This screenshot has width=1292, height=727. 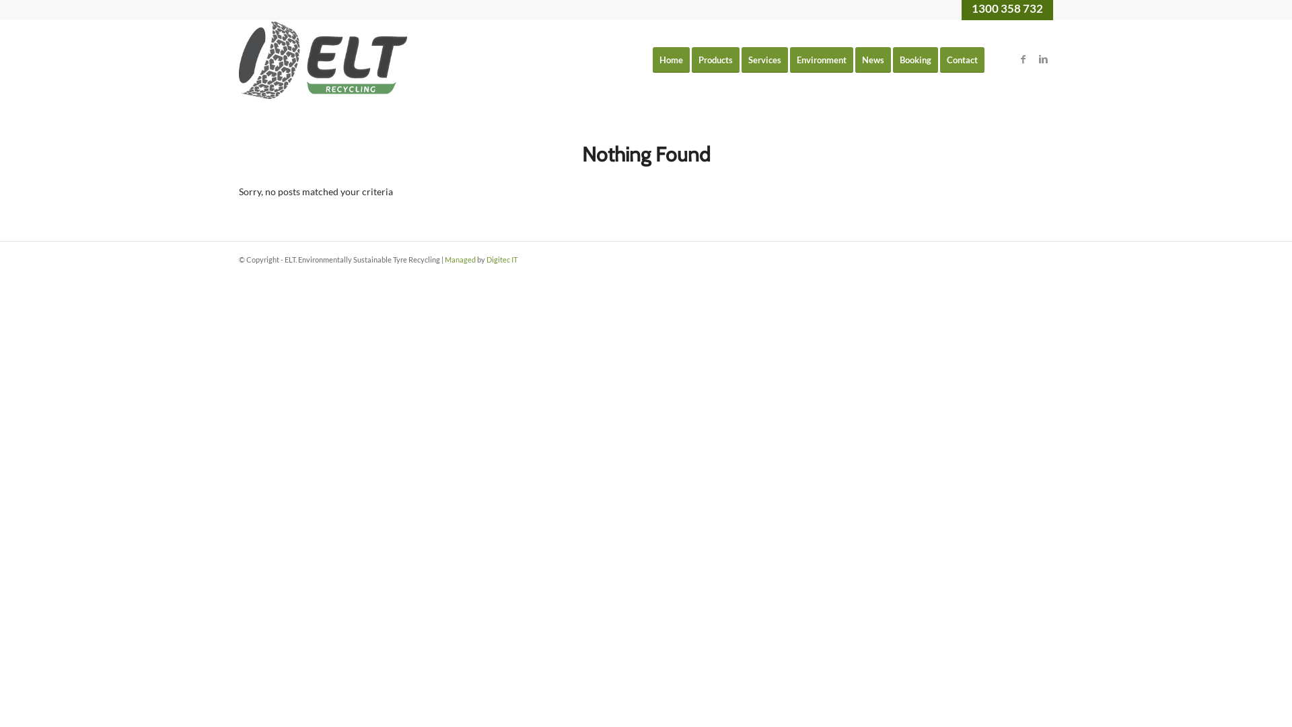 What do you see at coordinates (720, 60) in the screenshot?
I see `Products` at bounding box center [720, 60].